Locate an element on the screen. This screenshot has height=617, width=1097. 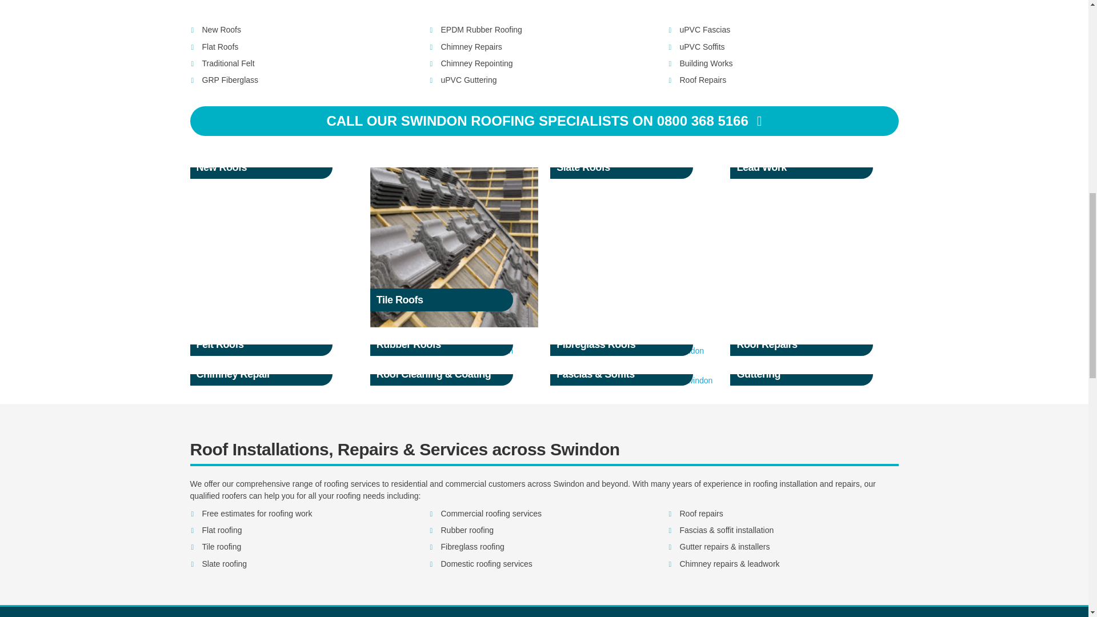
Guttering is located at coordinates (792, 380).